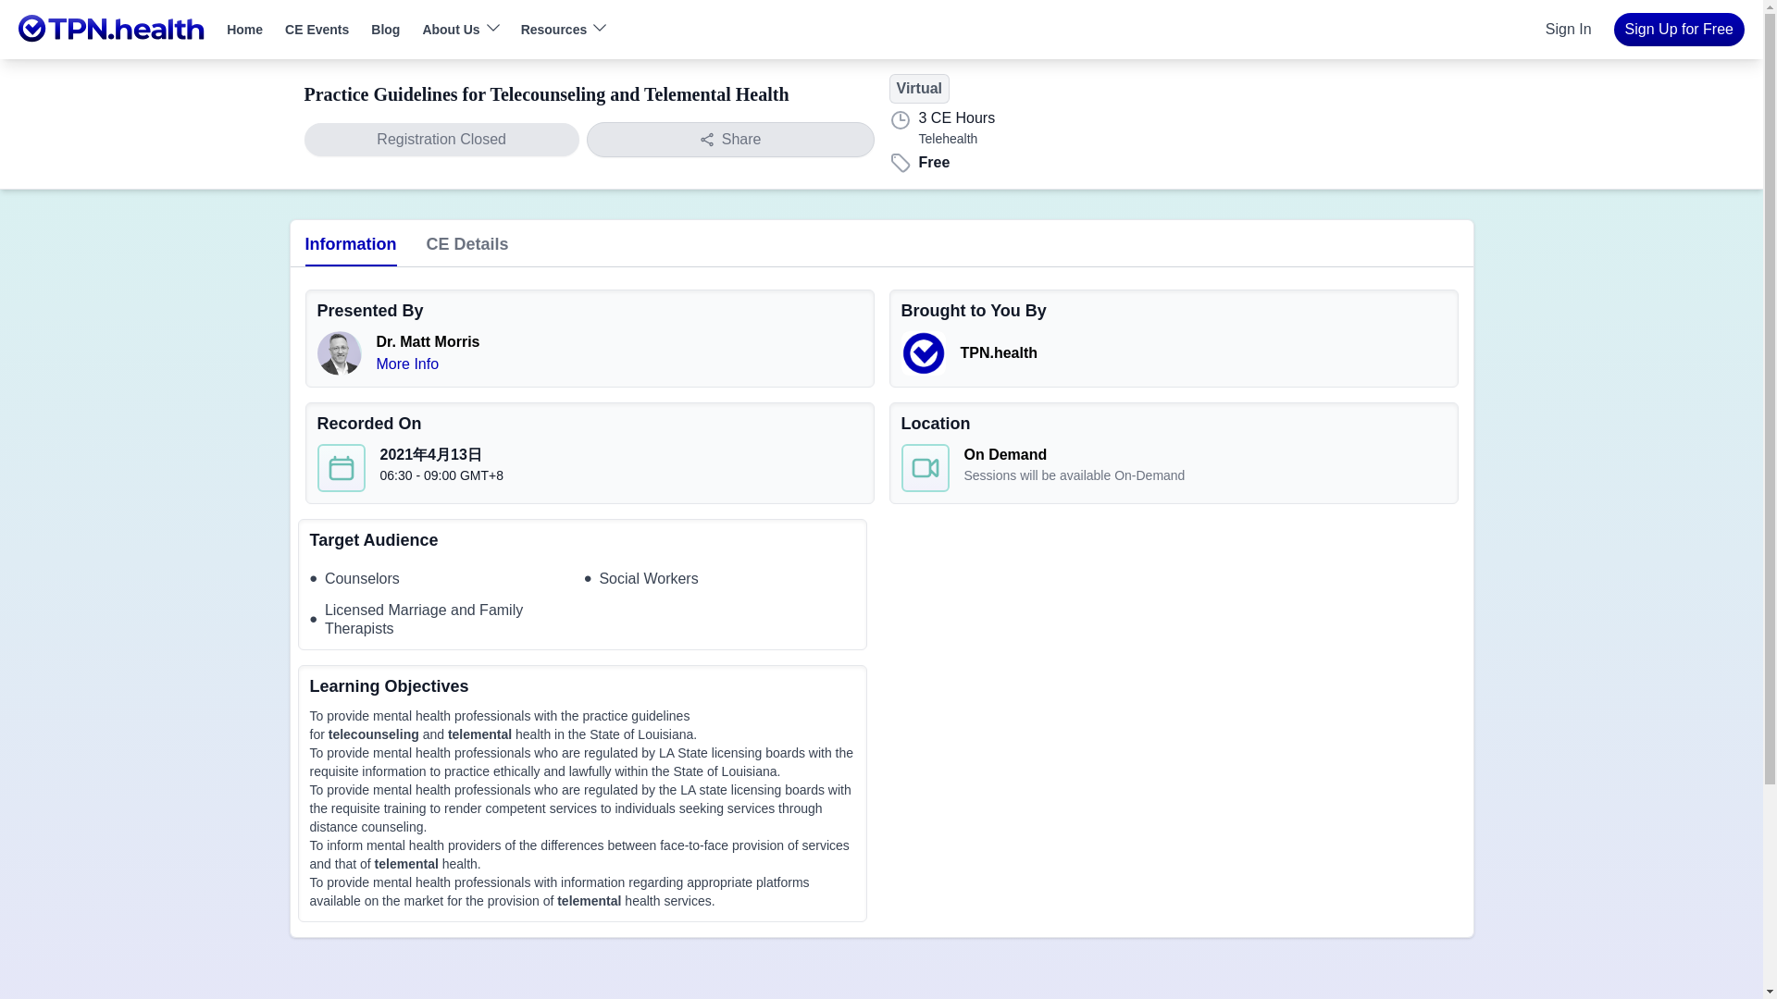 The height and width of the screenshot is (999, 1777). Describe the element at coordinates (317, 30) in the screenshot. I see `CE Events` at that location.